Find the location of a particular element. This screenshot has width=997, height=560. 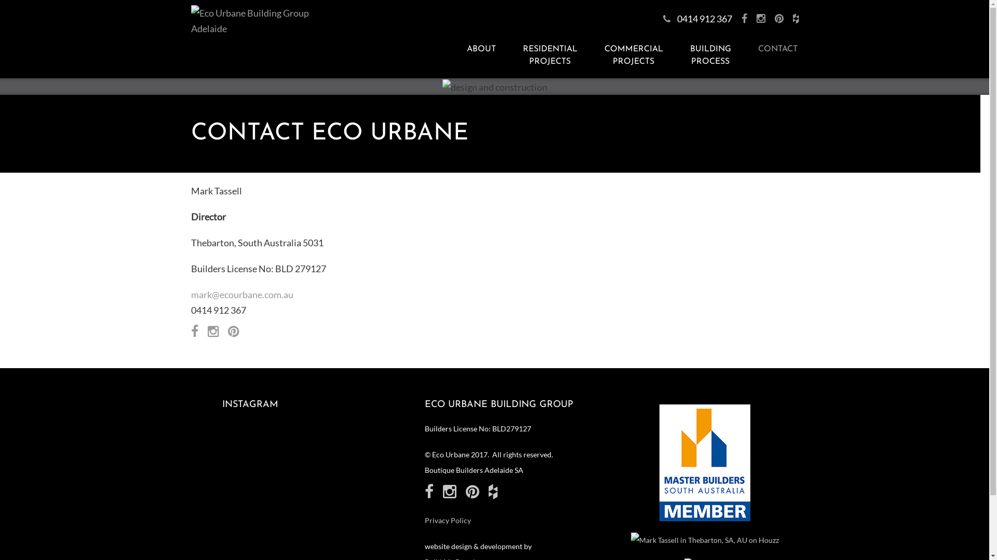

pinterest is located at coordinates (779, 18).